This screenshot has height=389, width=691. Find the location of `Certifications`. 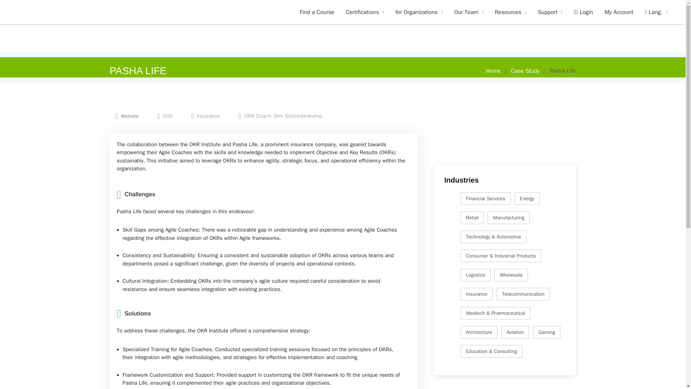

Certifications is located at coordinates (365, 12).